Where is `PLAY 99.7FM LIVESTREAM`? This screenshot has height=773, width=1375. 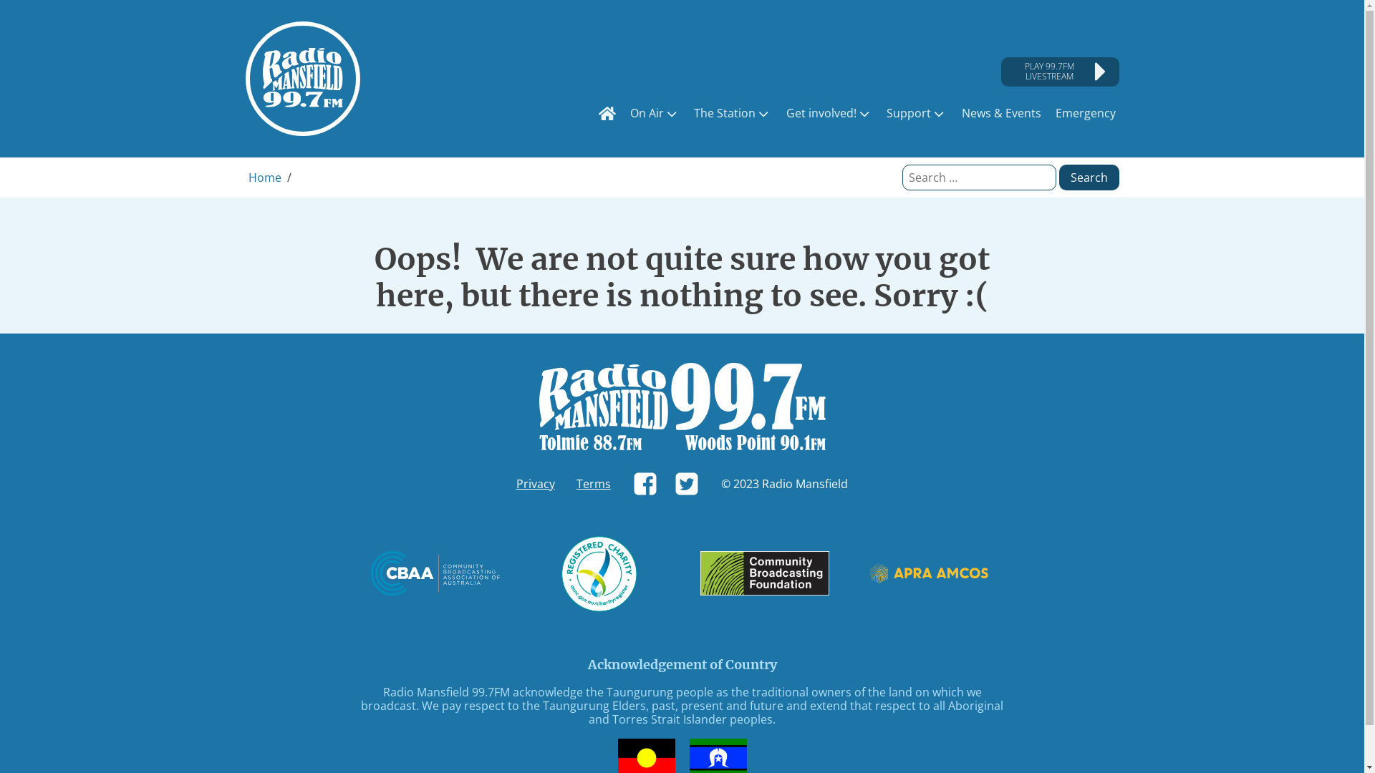 PLAY 99.7FM LIVESTREAM is located at coordinates (1060, 72).